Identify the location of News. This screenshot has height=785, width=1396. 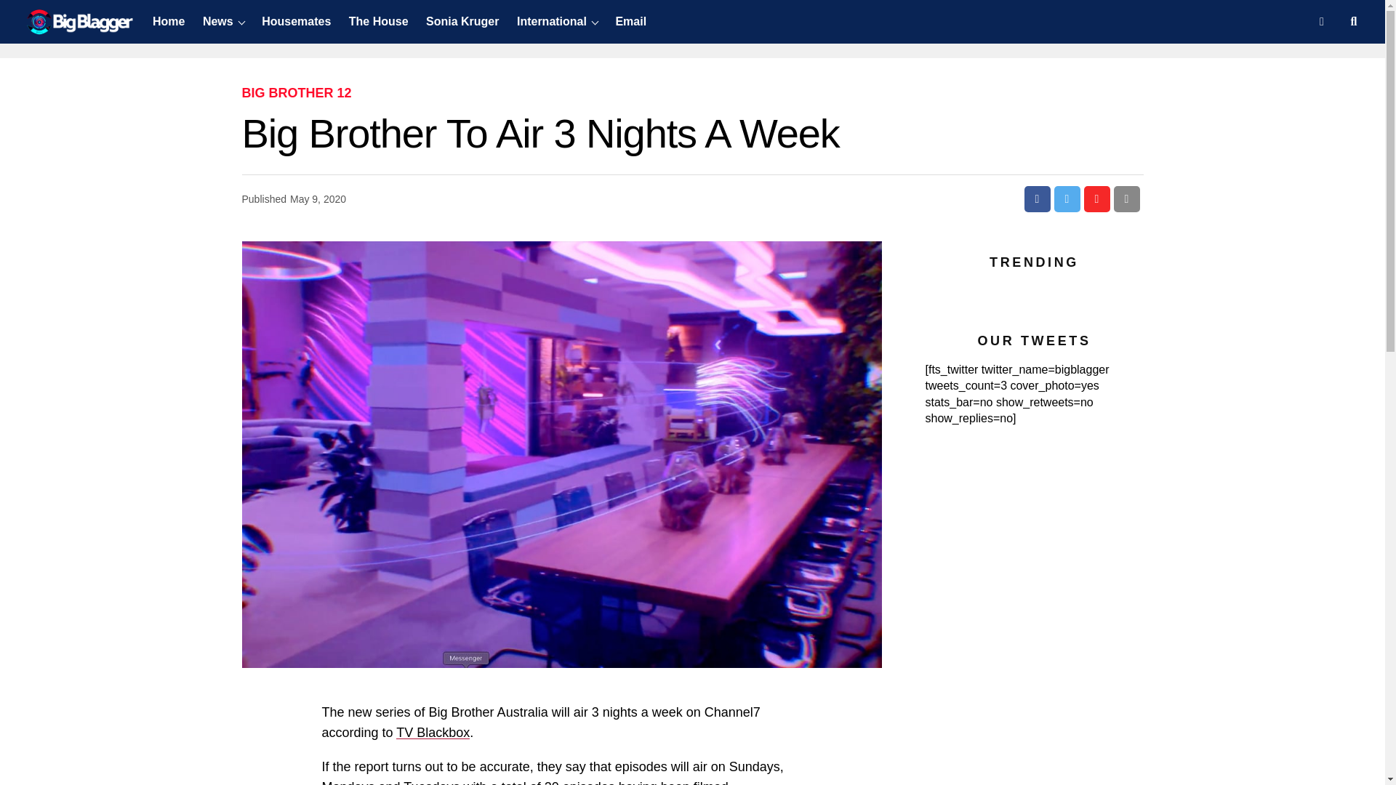
(217, 22).